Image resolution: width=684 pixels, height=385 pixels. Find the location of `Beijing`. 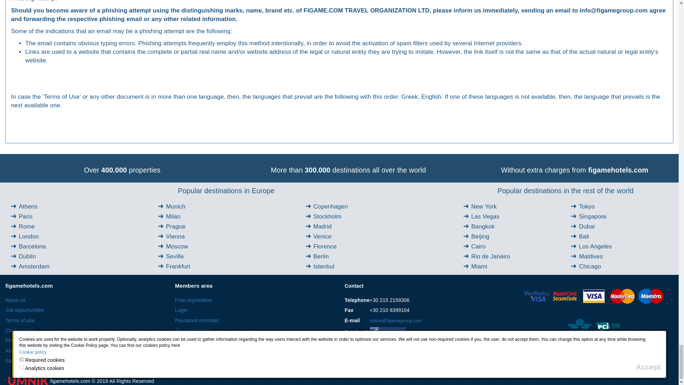

Beijing is located at coordinates (480, 236).